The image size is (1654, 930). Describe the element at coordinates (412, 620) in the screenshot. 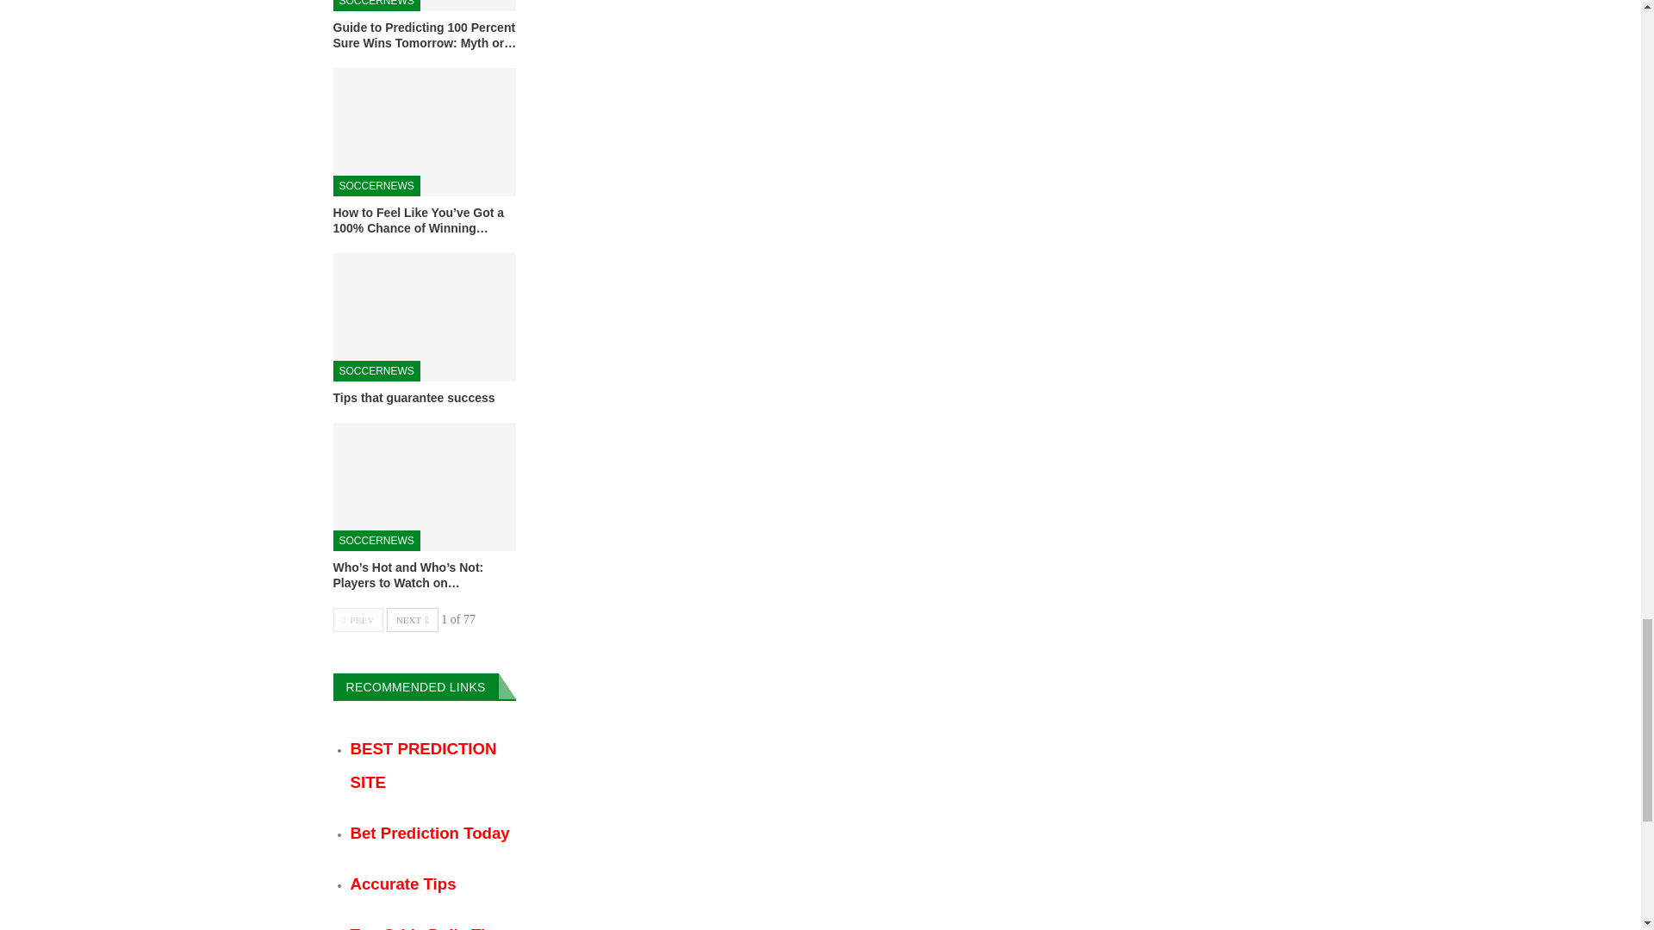

I see `Next` at that location.